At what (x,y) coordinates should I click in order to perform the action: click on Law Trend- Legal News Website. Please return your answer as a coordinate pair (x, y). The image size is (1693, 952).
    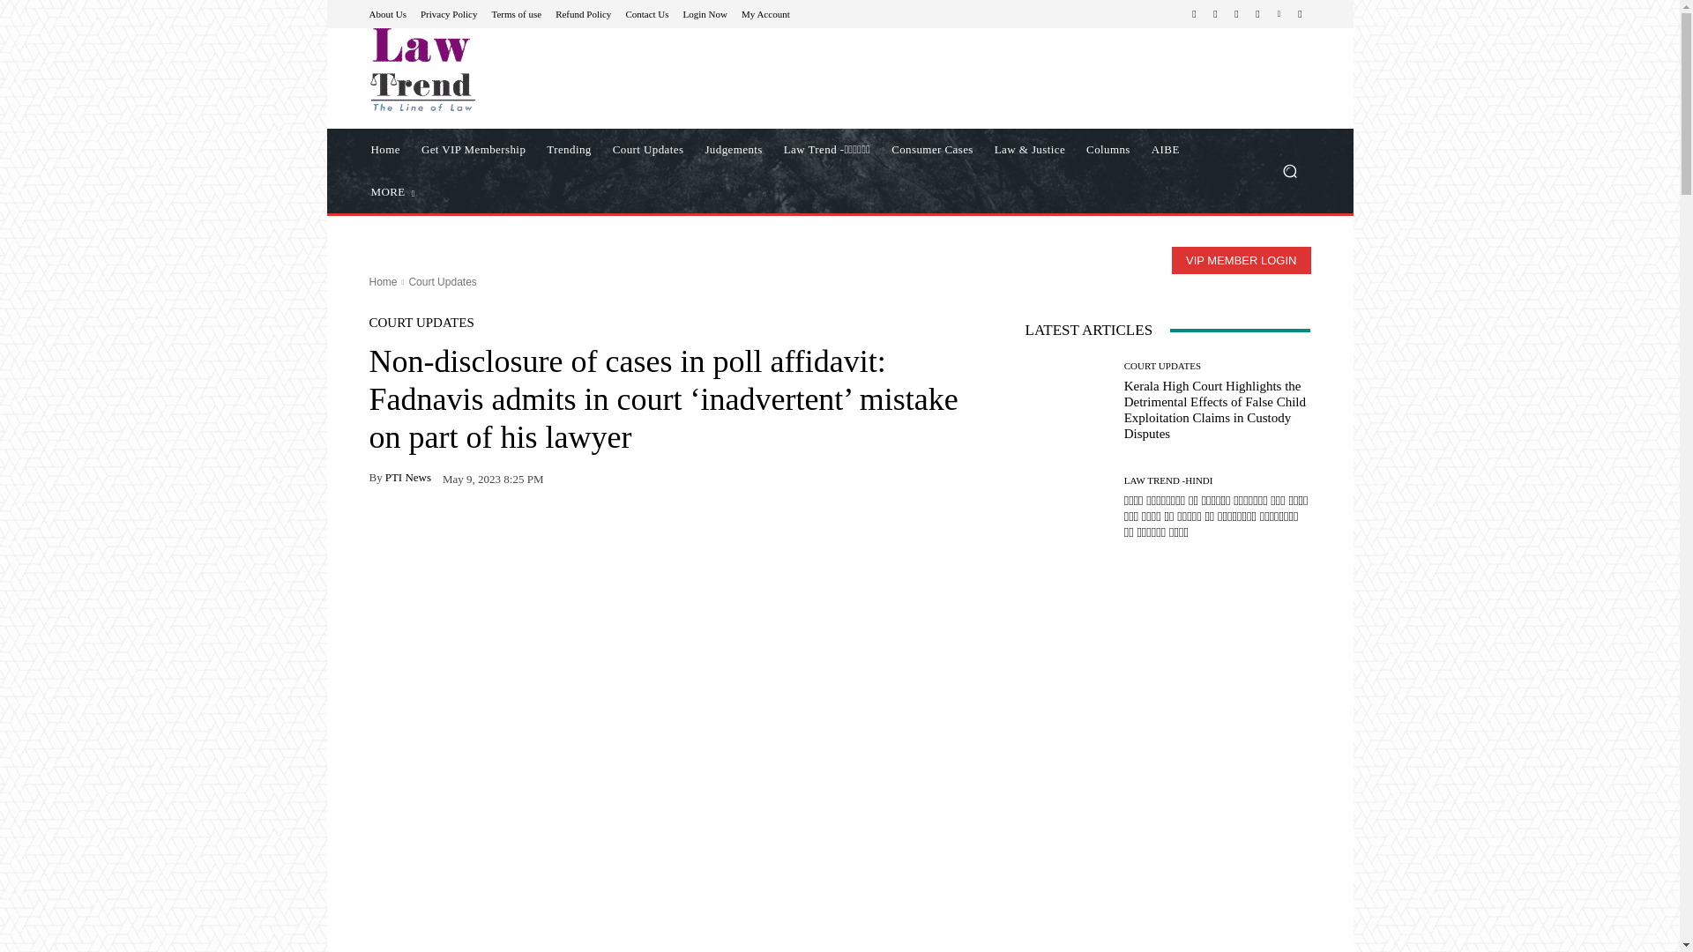
    Looking at the image, I should click on (495, 70).